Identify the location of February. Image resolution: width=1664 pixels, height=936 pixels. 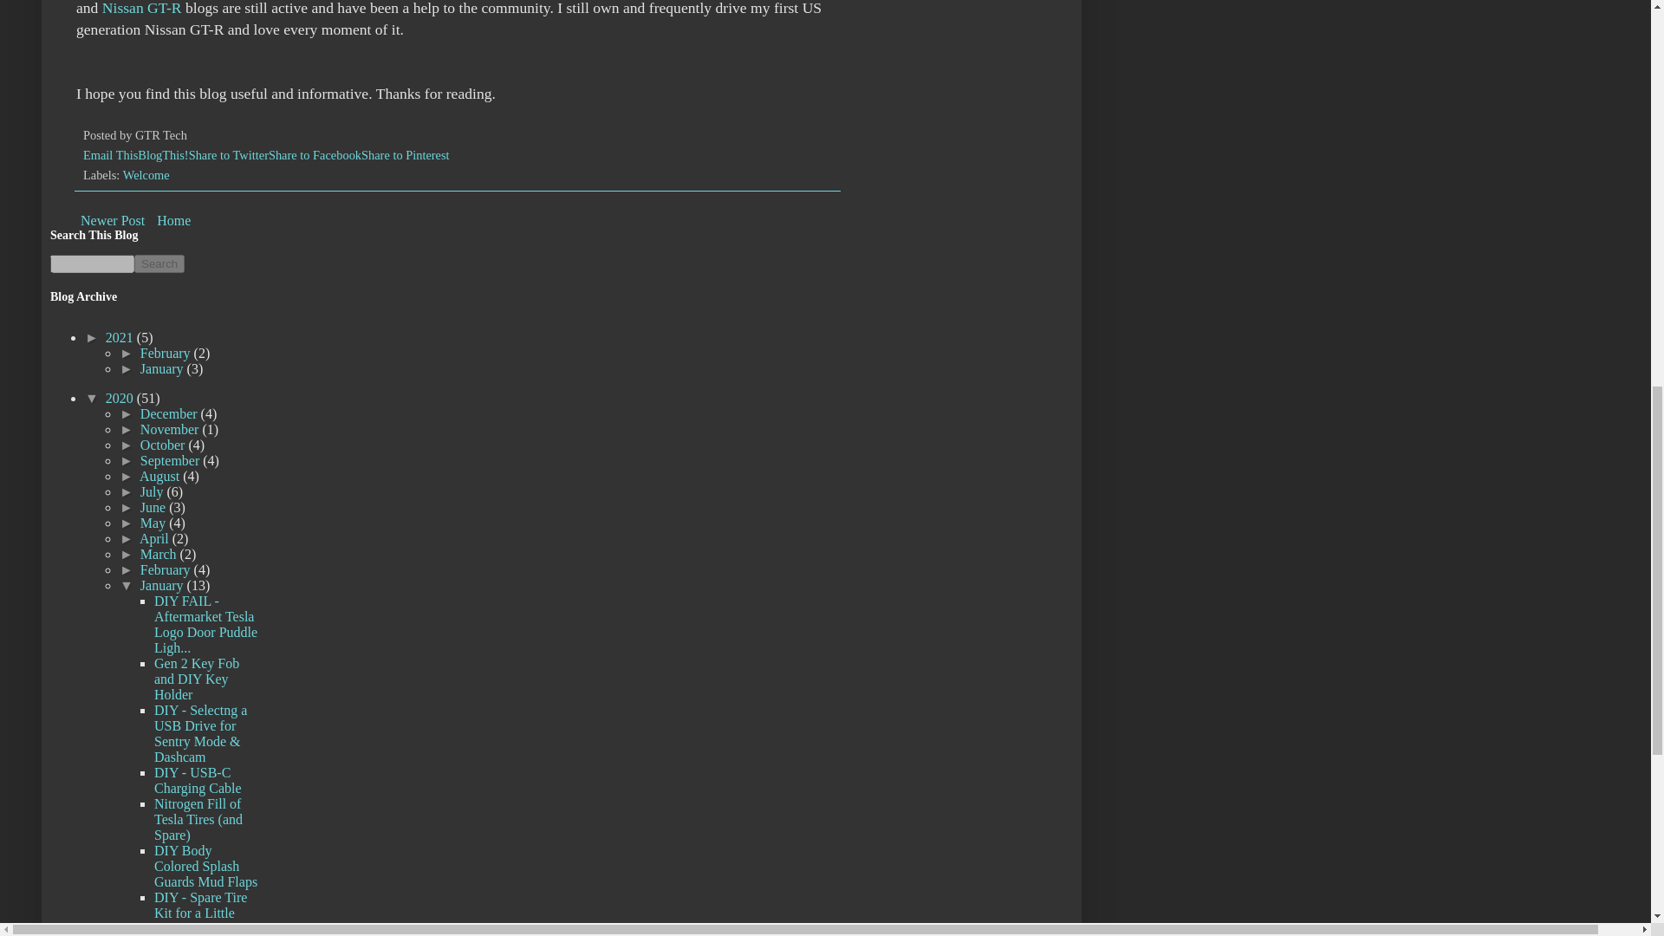
(166, 352).